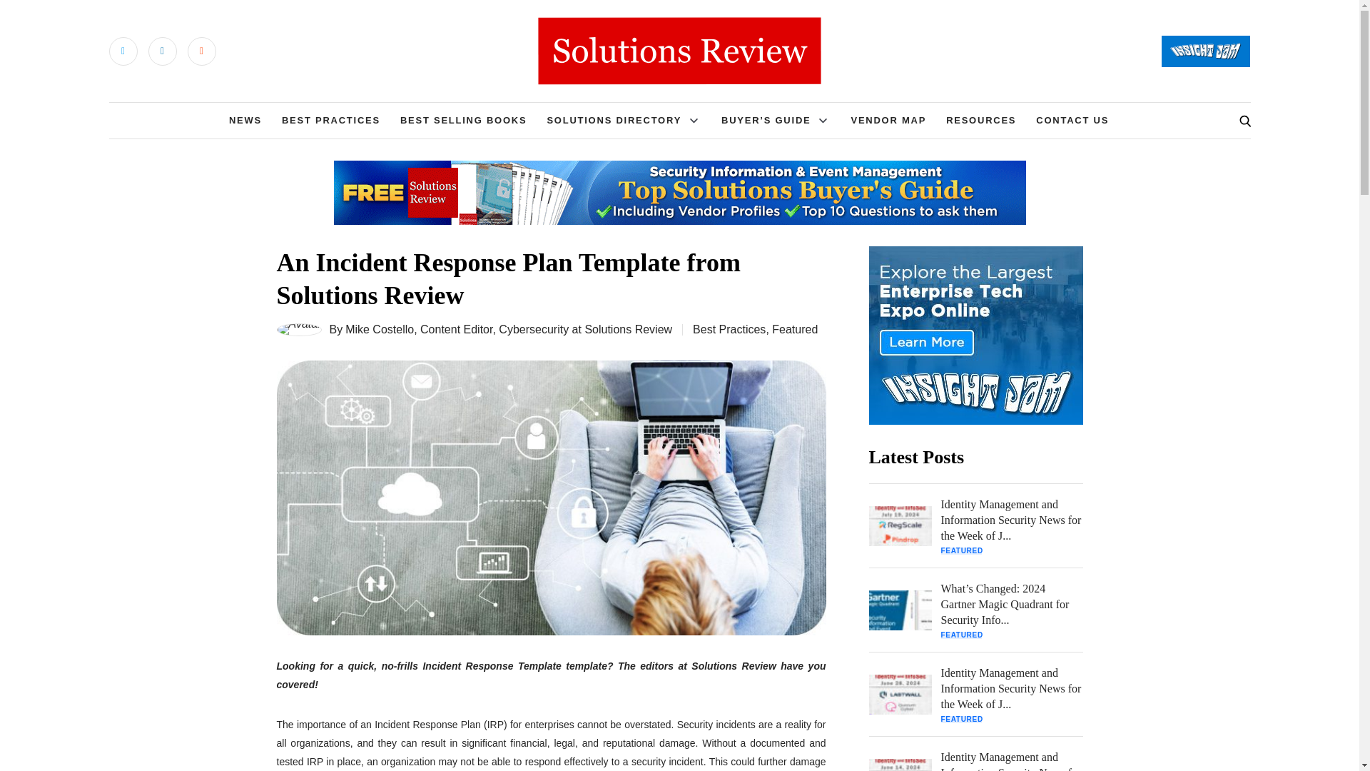 This screenshot has width=1370, height=771. I want to click on RESOURCES, so click(981, 120).